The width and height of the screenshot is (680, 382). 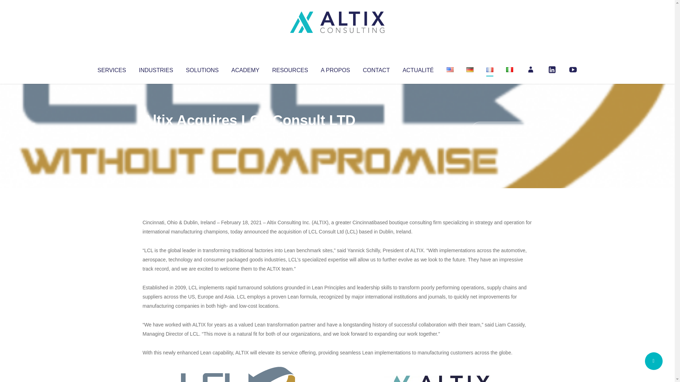 I want to click on A PROPOS, so click(x=335, y=69).